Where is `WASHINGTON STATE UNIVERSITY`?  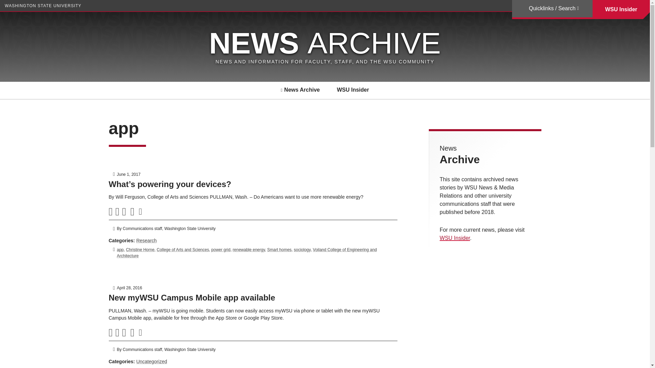 WASHINGTON STATE UNIVERSITY is located at coordinates (43, 5).